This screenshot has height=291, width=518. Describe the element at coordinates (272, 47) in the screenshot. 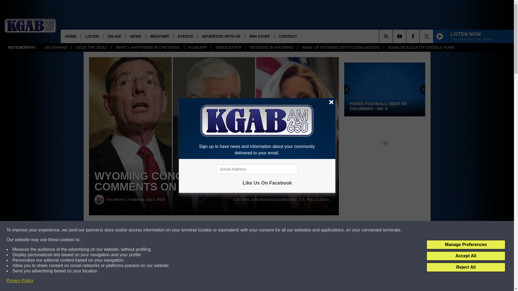

I see `WEEKEND IN WYOMING` at that location.